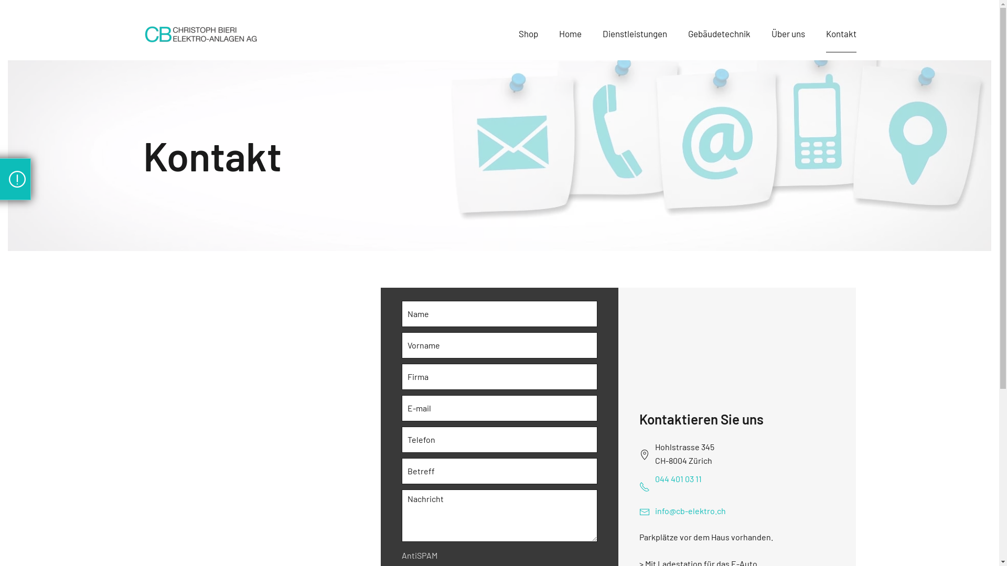 The image size is (1007, 566). I want to click on 044 401 03 11, so click(745, 479).